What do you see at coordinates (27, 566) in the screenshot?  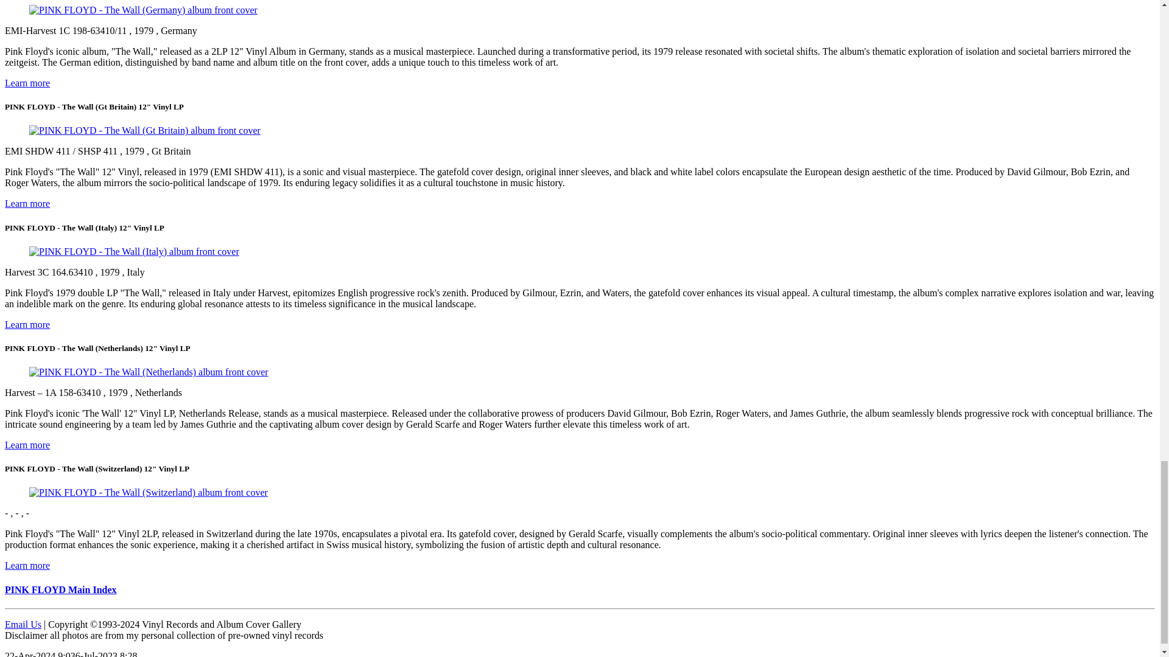 I see `Learn more` at bounding box center [27, 566].